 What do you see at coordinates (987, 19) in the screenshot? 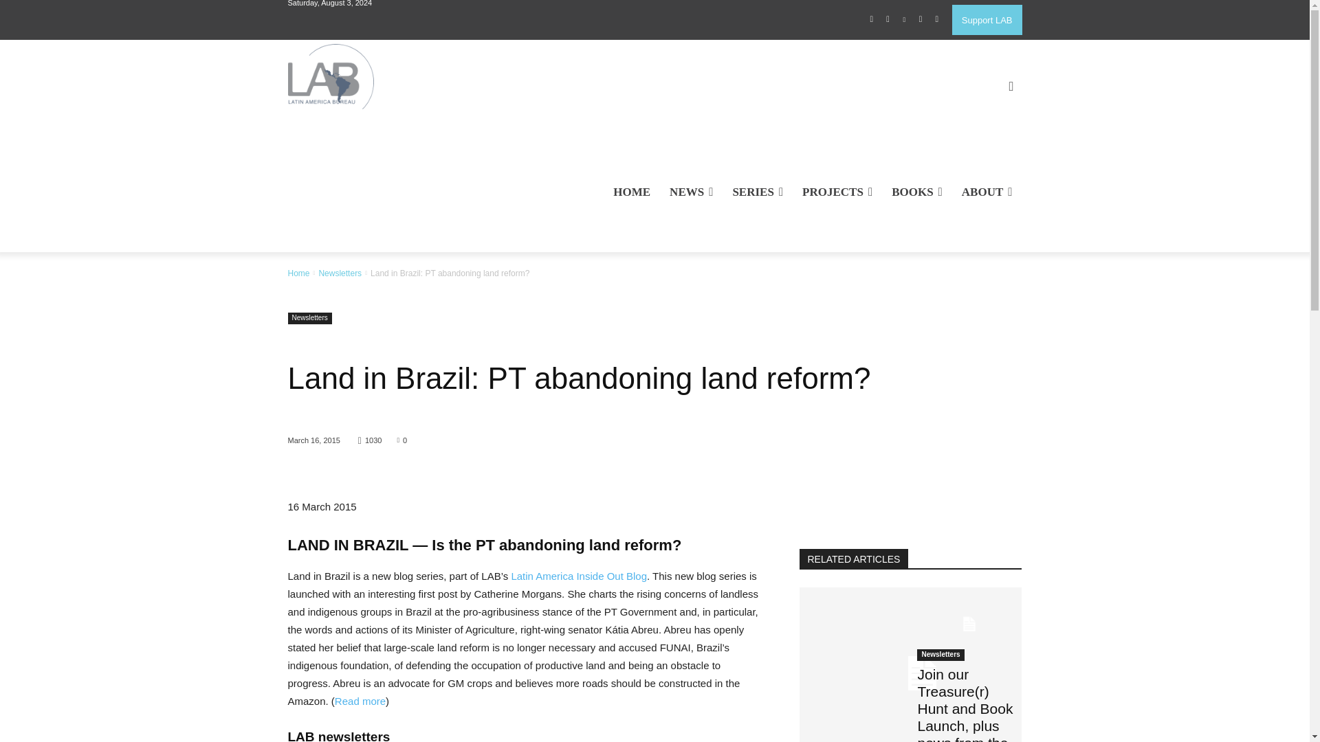
I see `Support LAB` at bounding box center [987, 19].